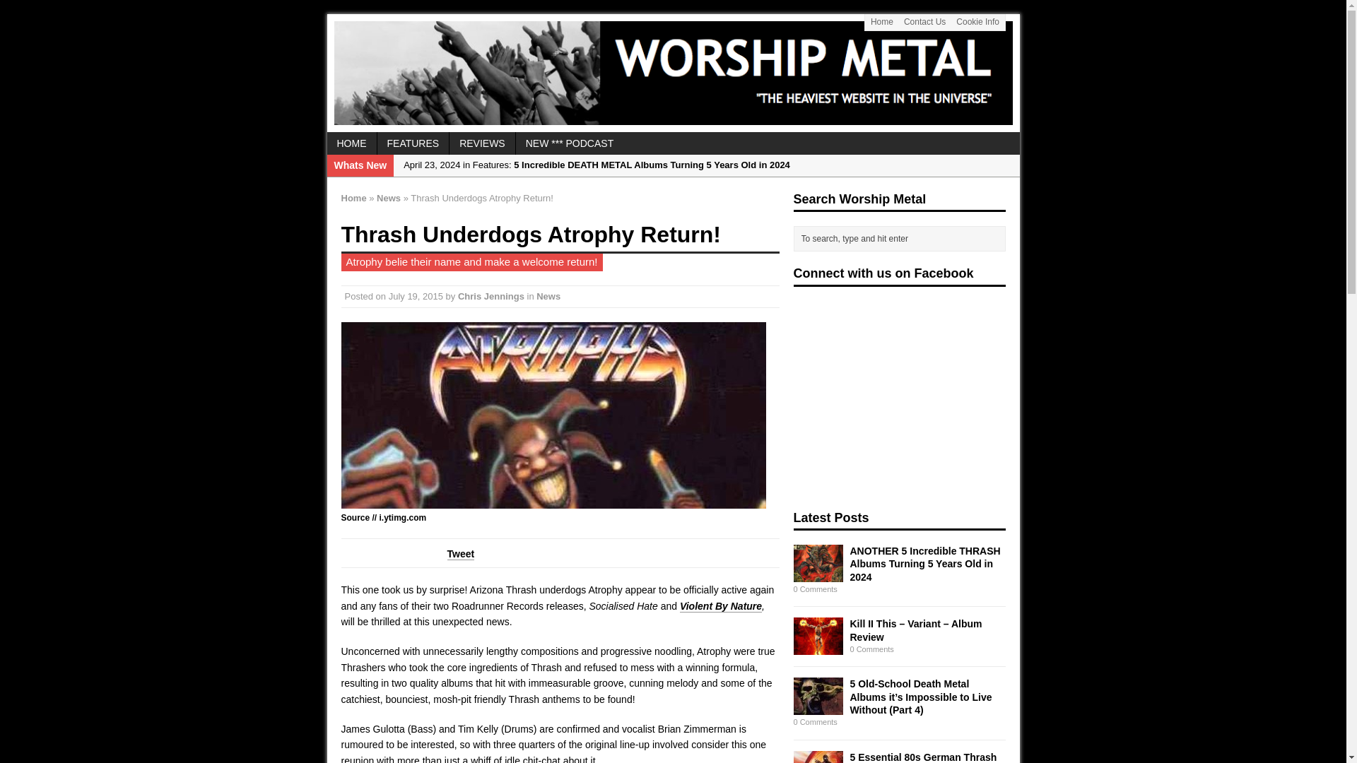 The image size is (1357, 763). Describe the element at coordinates (490, 295) in the screenshot. I see `Chris Jennings` at that location.